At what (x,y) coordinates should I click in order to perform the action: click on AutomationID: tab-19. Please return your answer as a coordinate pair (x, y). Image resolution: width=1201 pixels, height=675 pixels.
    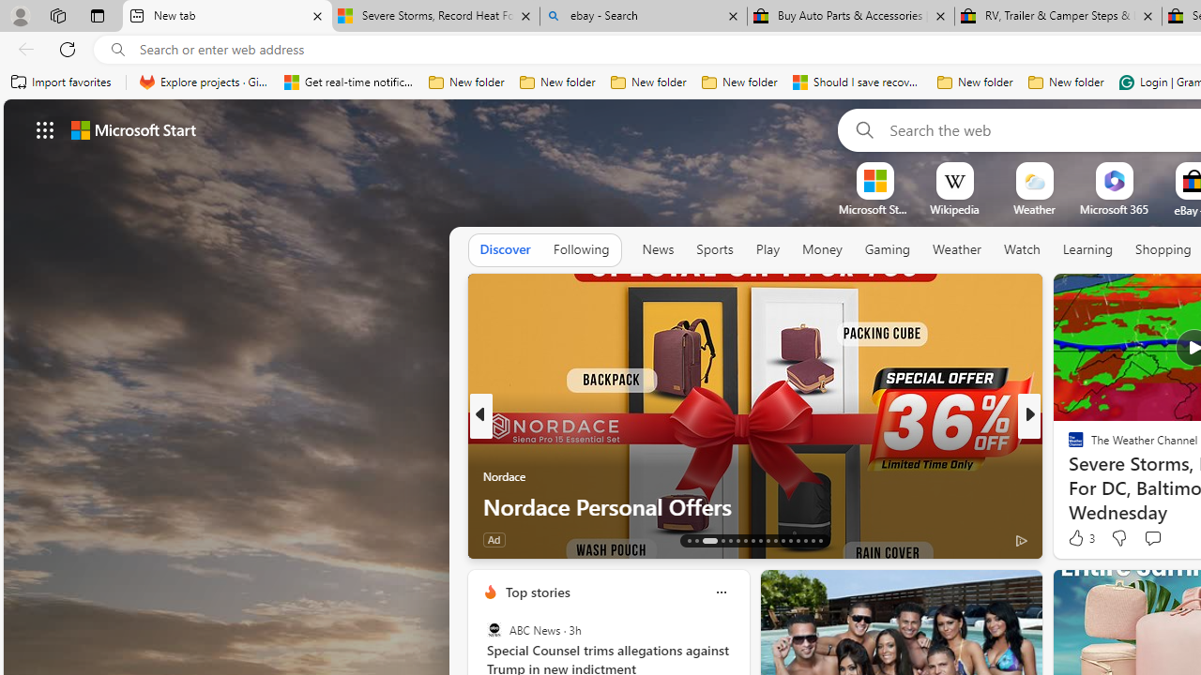
    Looking at the image, I should click on (745, 540).